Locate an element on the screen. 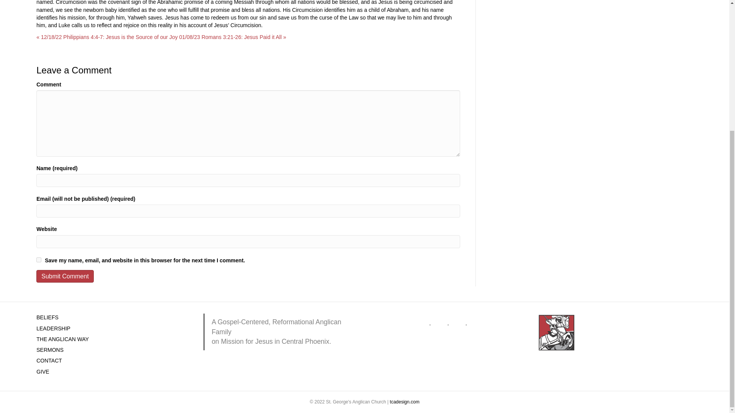 Image resolution: width=735 pixels, height=413 pixels. SERMONS is located at coordinates (50, 350).